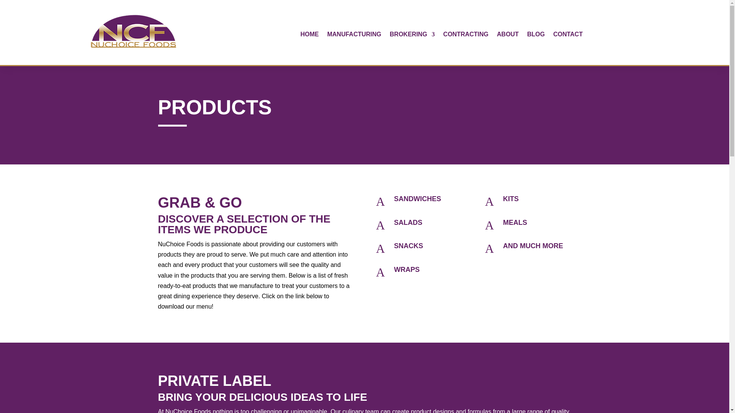  I want to click on BROKERING, so click(412, 36).